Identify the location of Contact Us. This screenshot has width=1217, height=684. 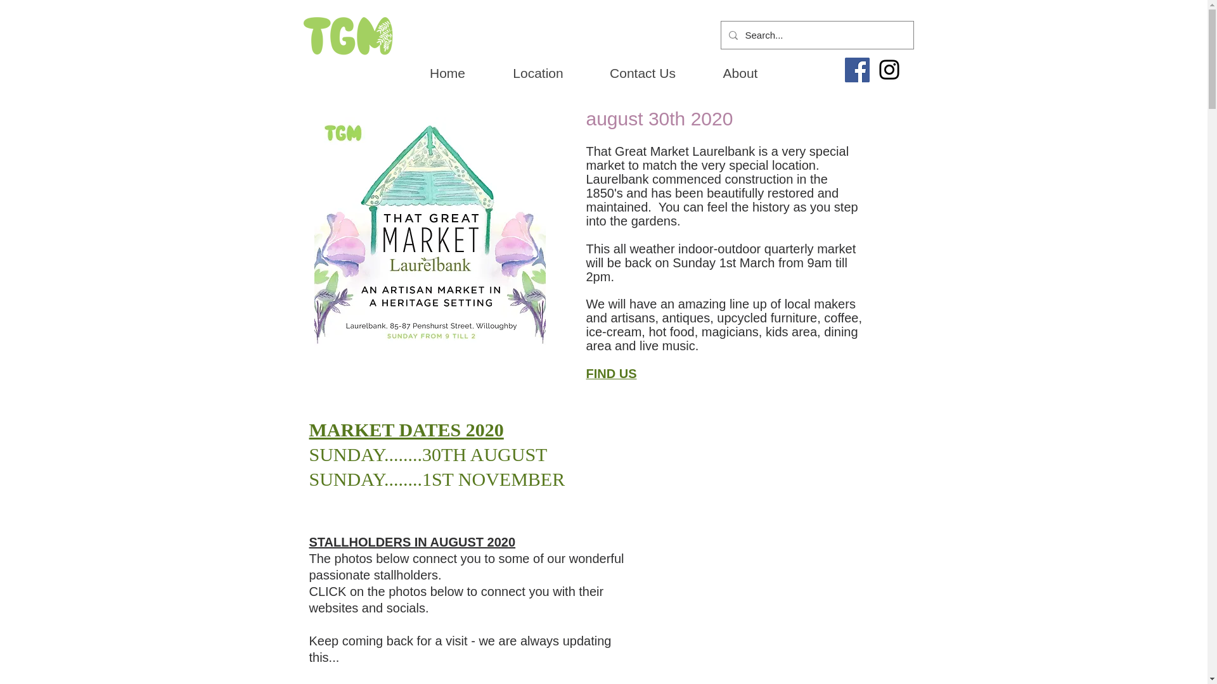
(643, 73).